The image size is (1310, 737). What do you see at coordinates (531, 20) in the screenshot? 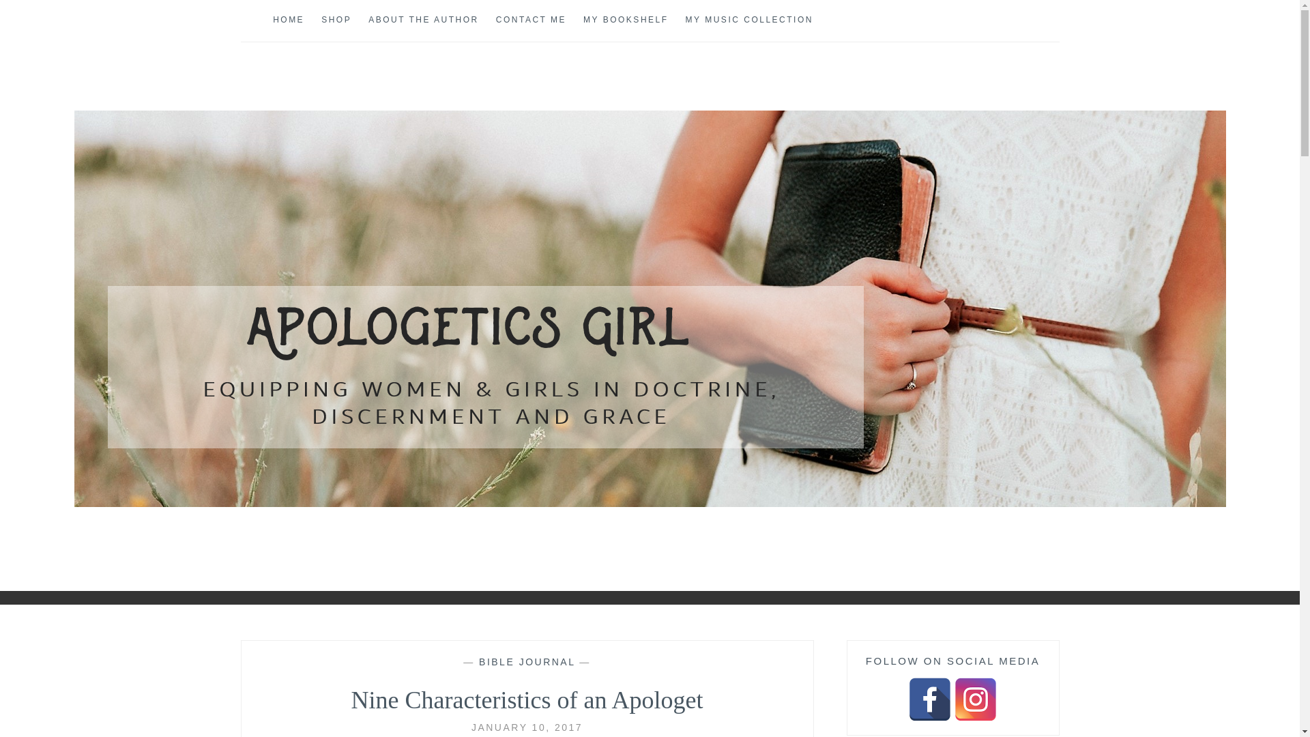
I see `CONTACT ME` at bounding box center [531, 20].